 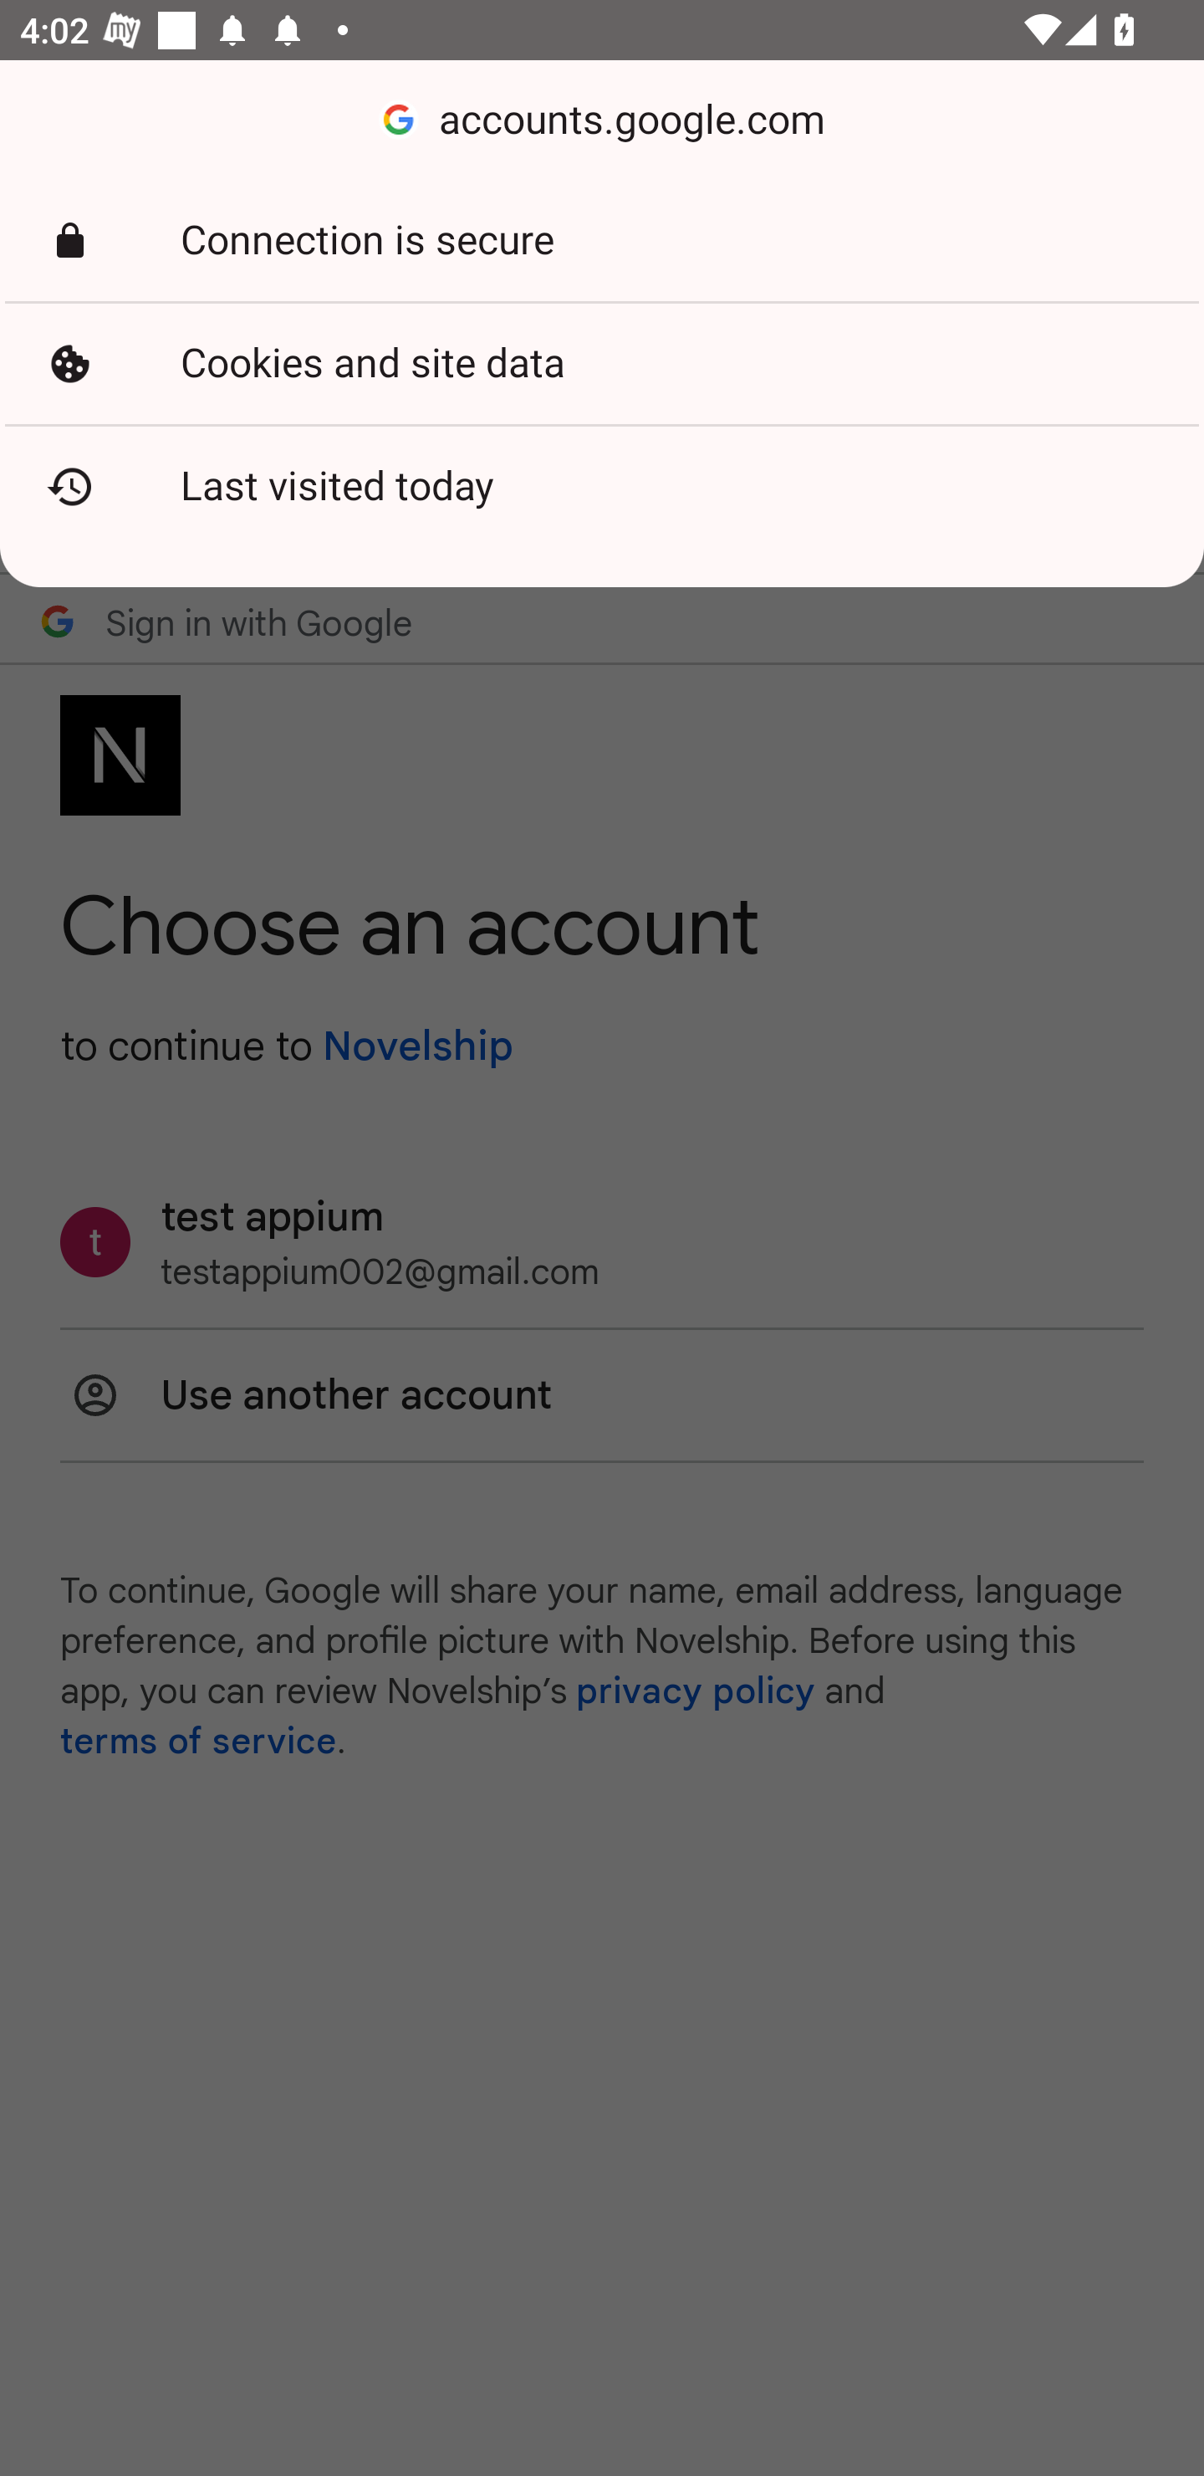 I want to click on Last visited today, so click(x=602, y=487).